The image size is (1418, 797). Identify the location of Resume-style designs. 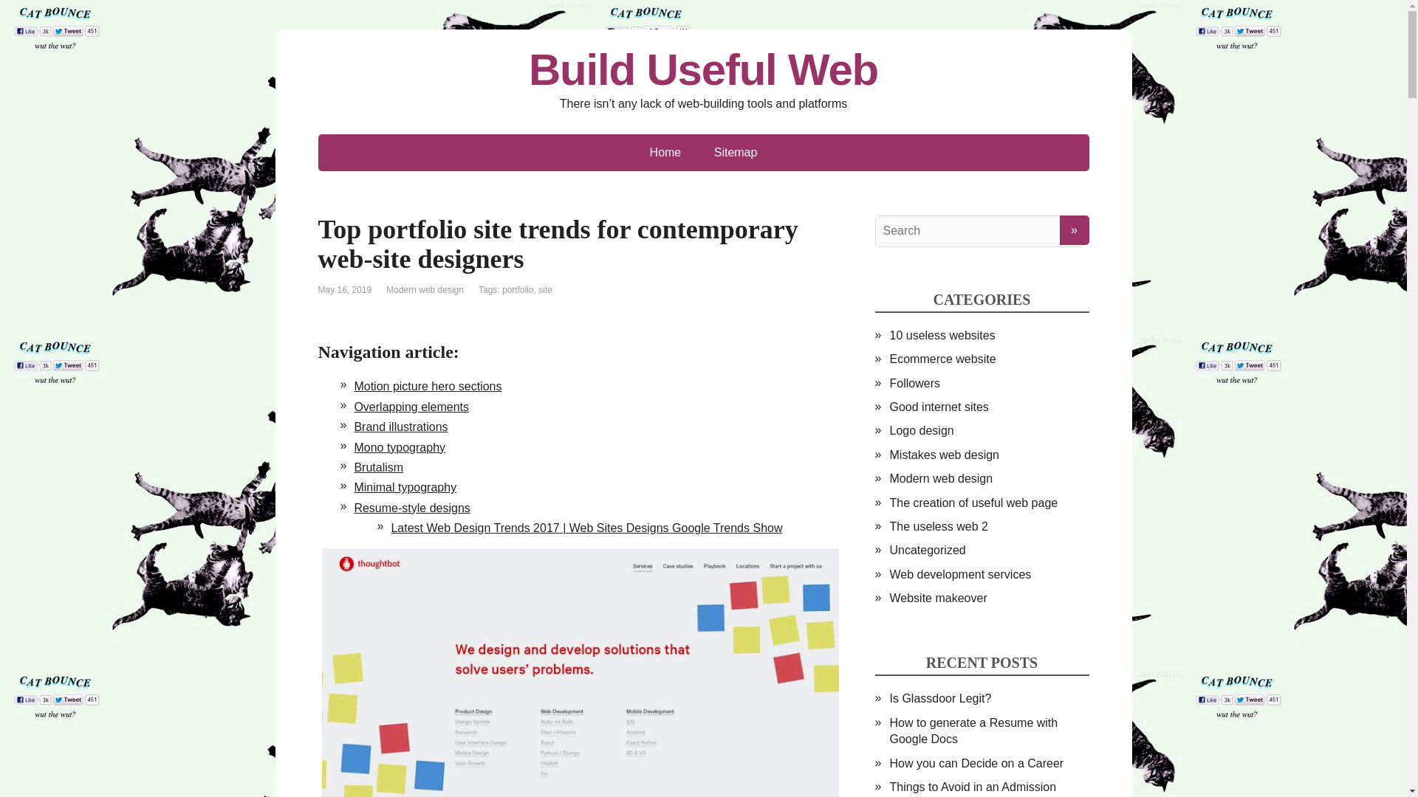
(411, 508).